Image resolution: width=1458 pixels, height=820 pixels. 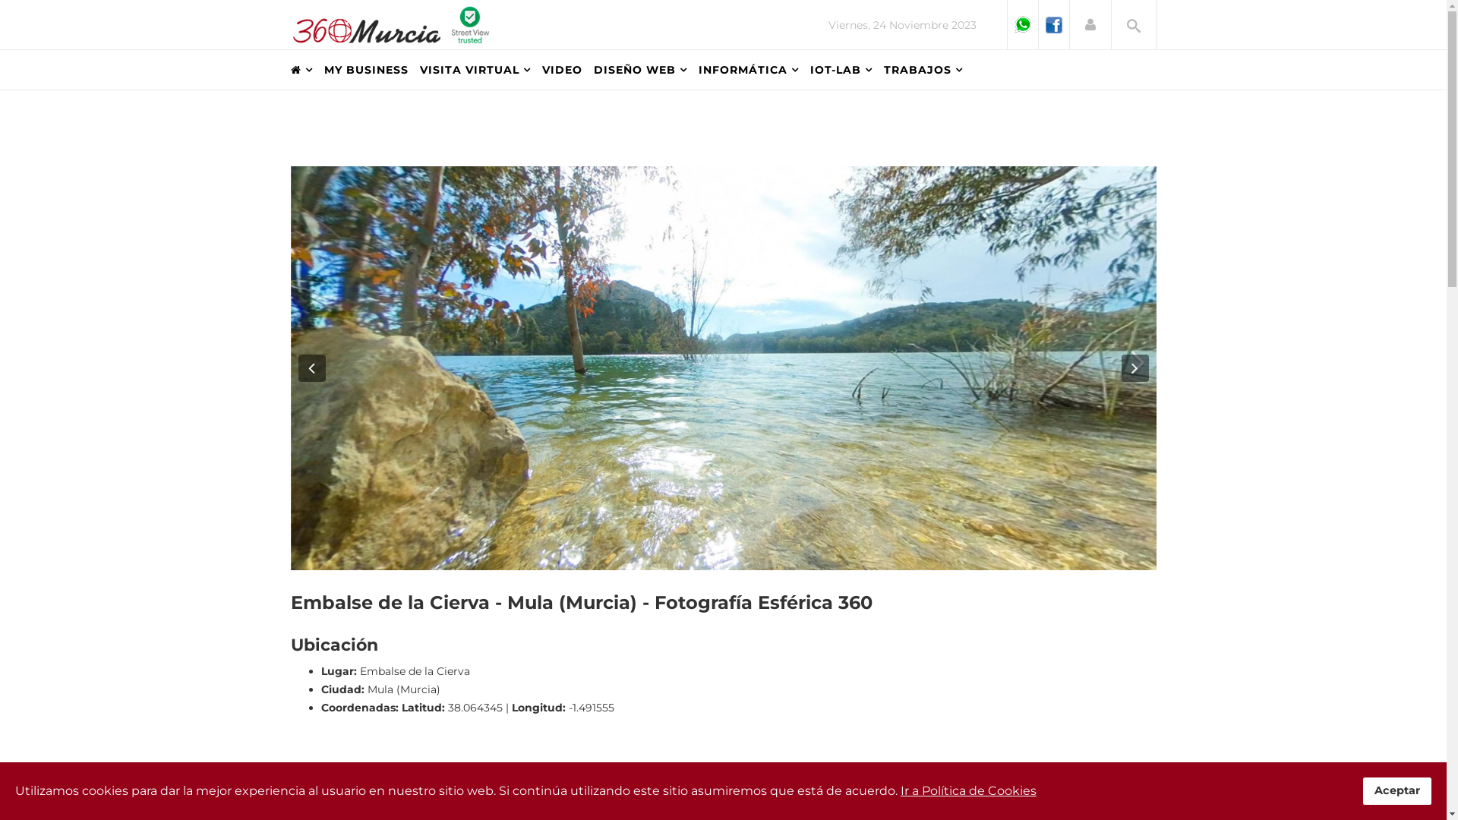 I want to click on VISITA VIRTUAL, so click(x=480, y=70).